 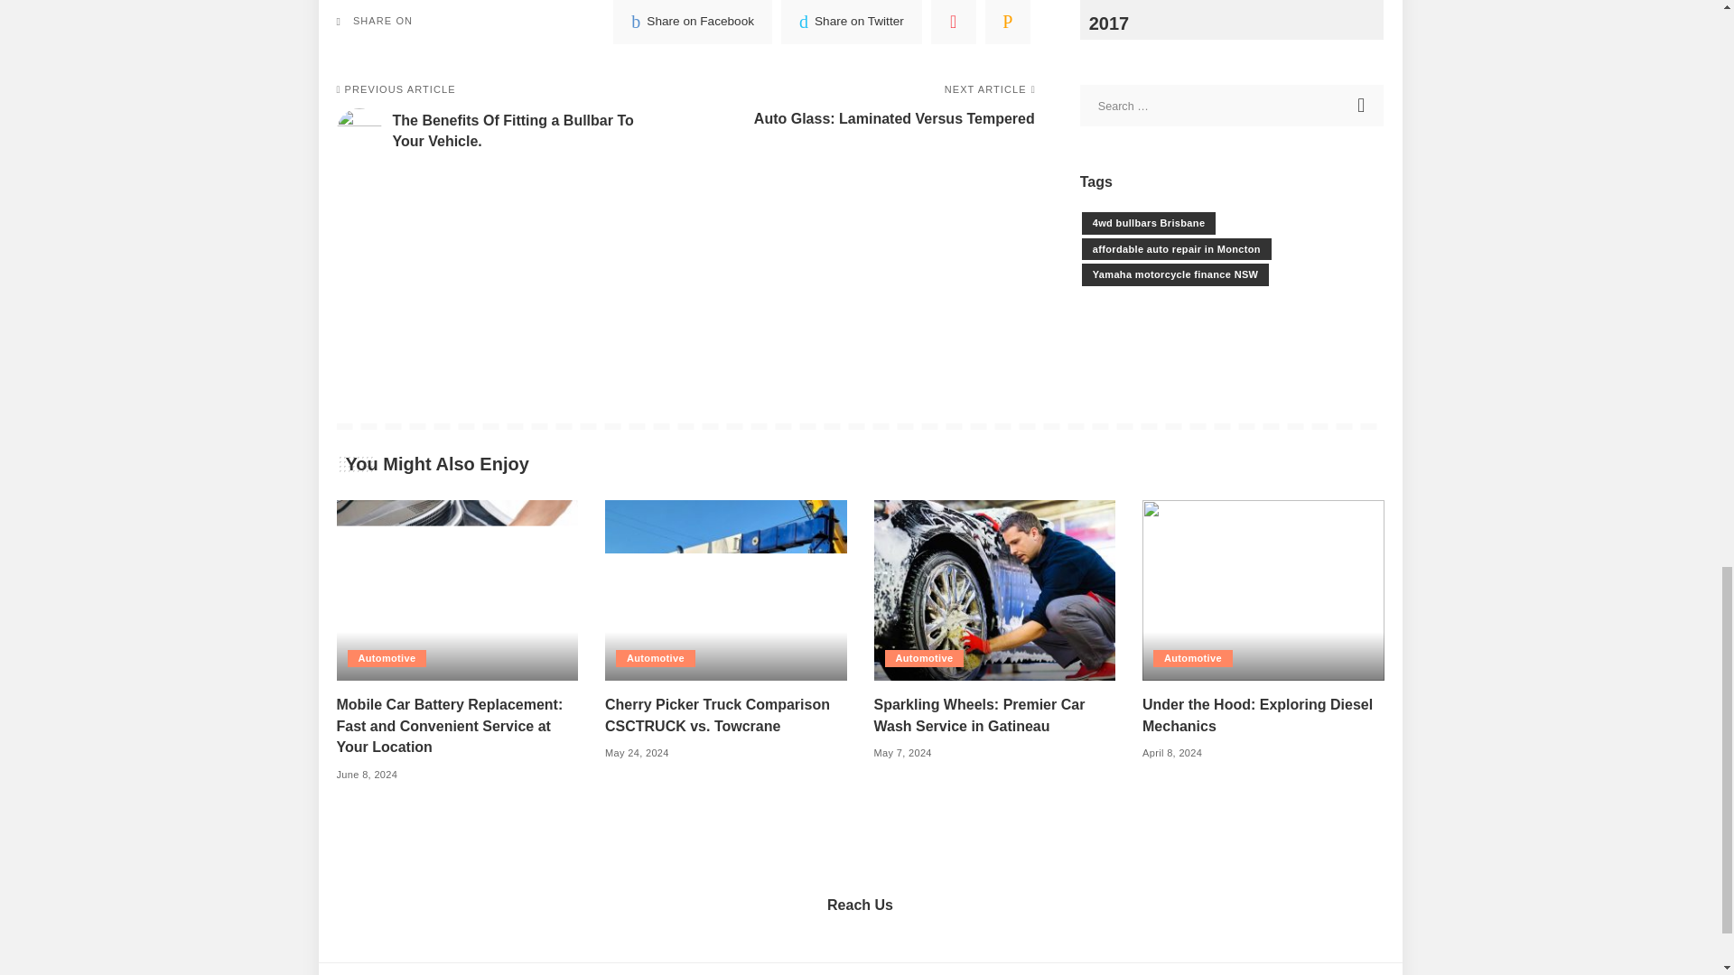 What do you see at coordinates (1363, 105) in the screenshot?
I see `Search` at bounding box center [1363, 105].